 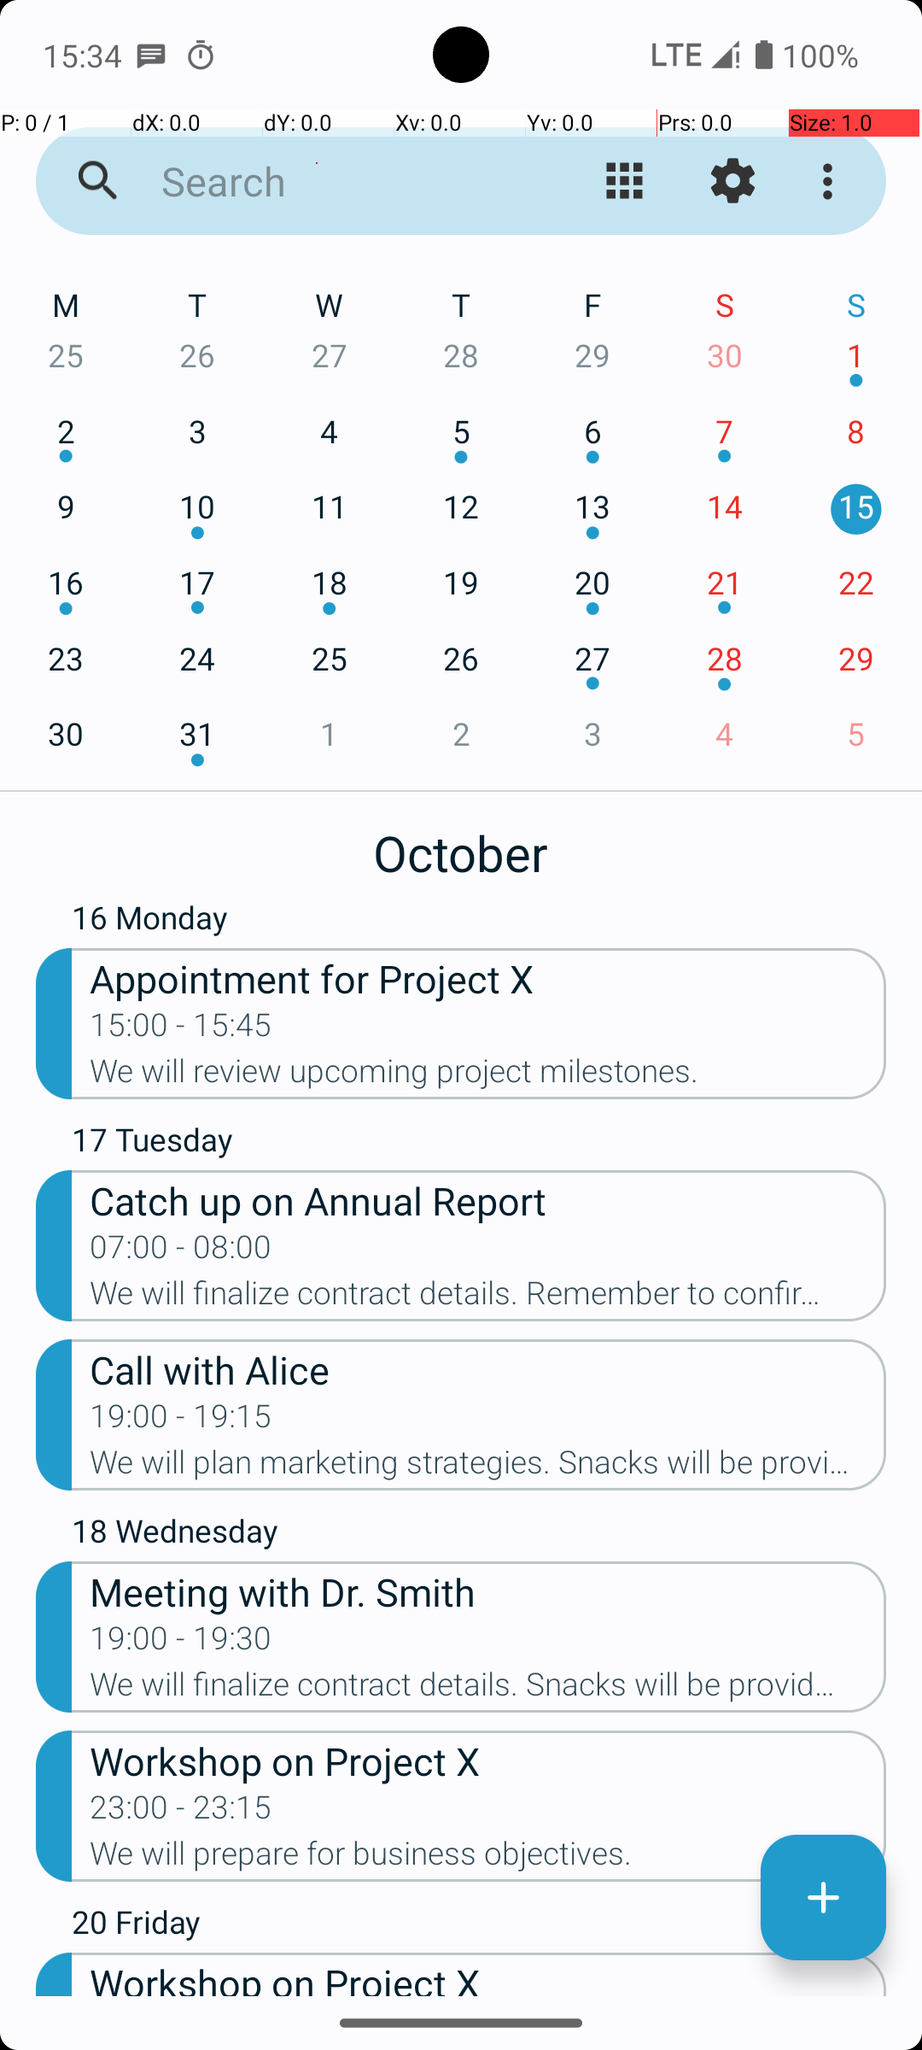 I want to click on 19:00 - 19:15, so click(x=181, y=1421).